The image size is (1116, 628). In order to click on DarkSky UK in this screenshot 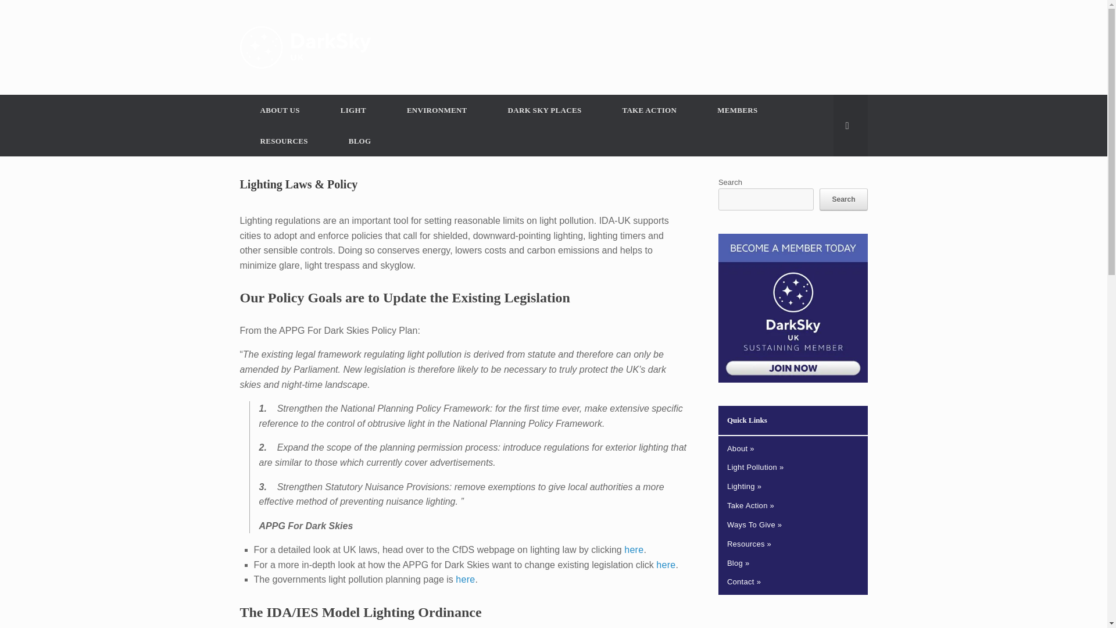, I will do `click(305, 47)`.